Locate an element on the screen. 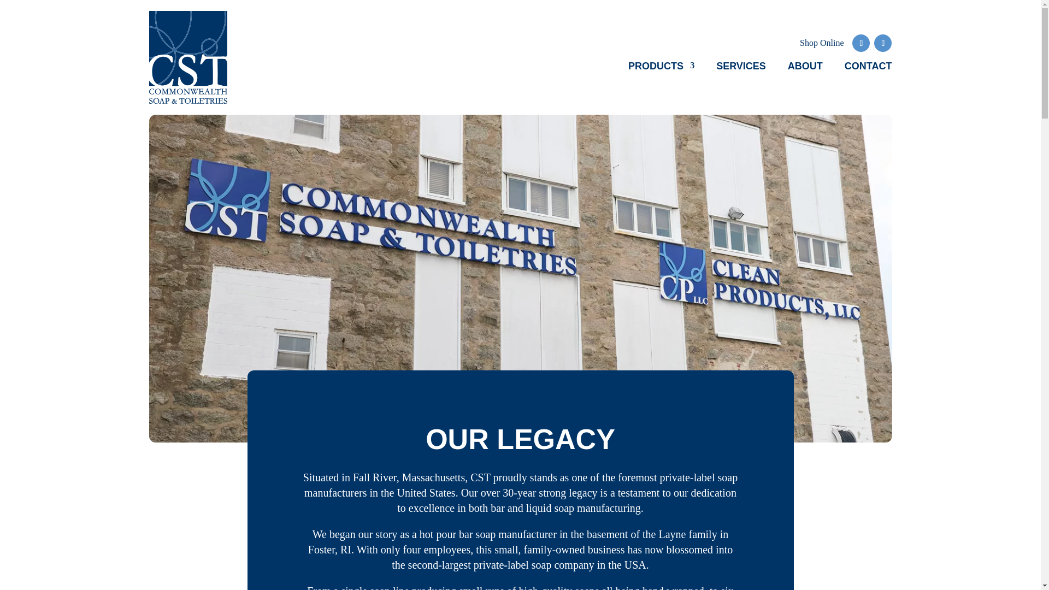 The width and height of the screenshot is (1049, 590). Follow on Facebook is located at coordinates (883, 43).